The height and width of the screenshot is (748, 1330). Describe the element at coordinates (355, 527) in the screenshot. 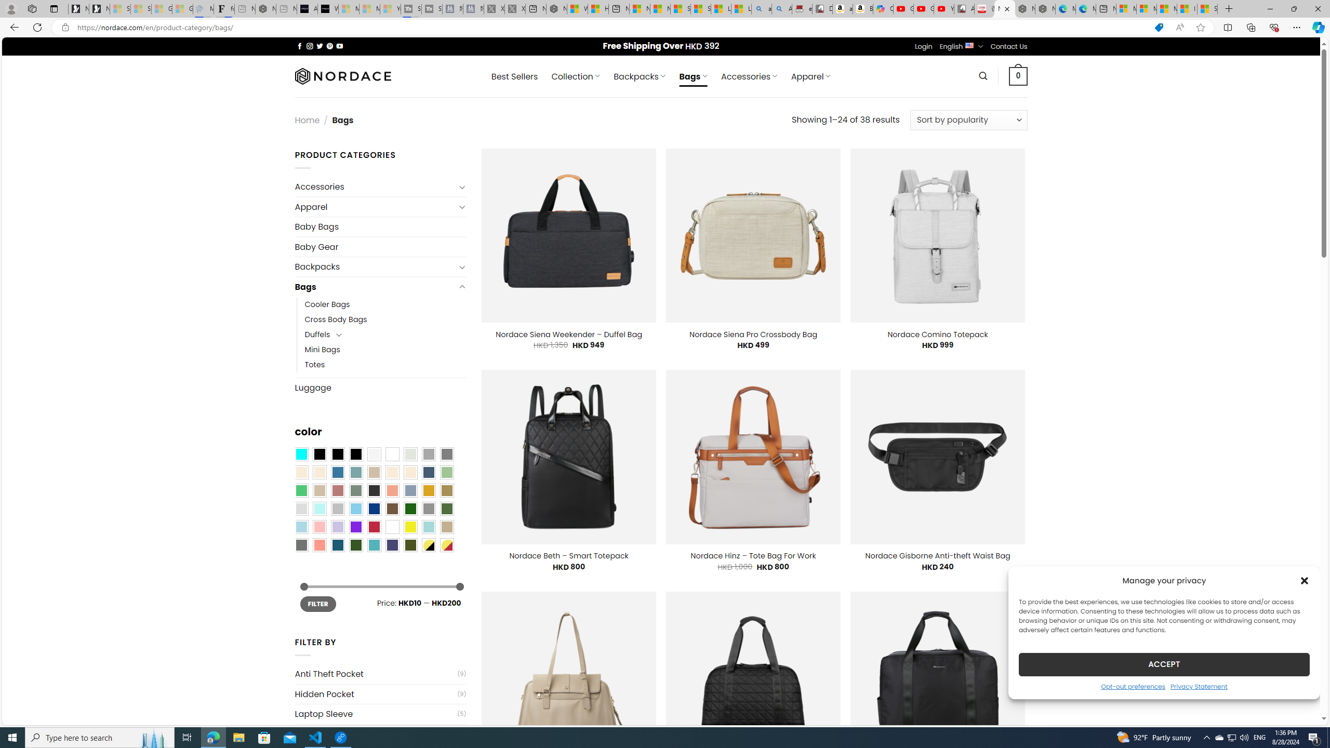

I see `Purple` at that location.